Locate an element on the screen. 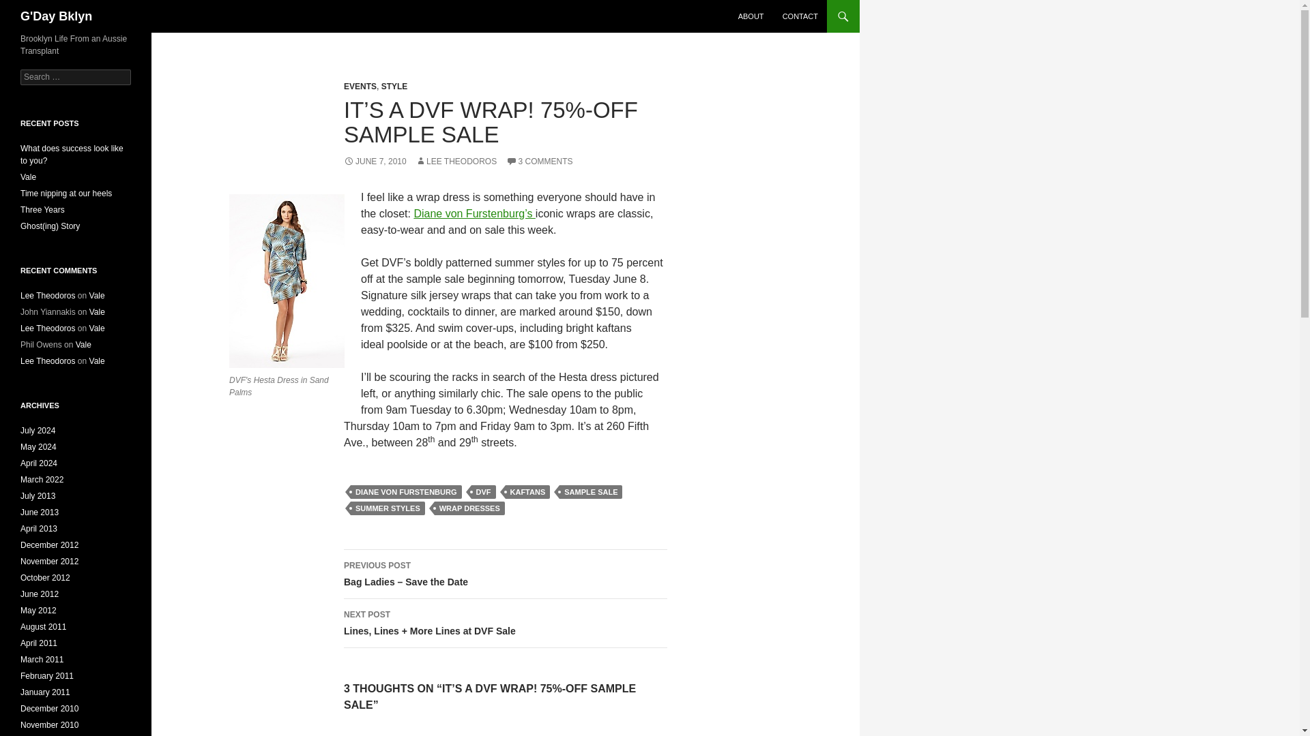 The height and width of the screenshot is (736, 1310). Vale is located at coordinates (97, 312).